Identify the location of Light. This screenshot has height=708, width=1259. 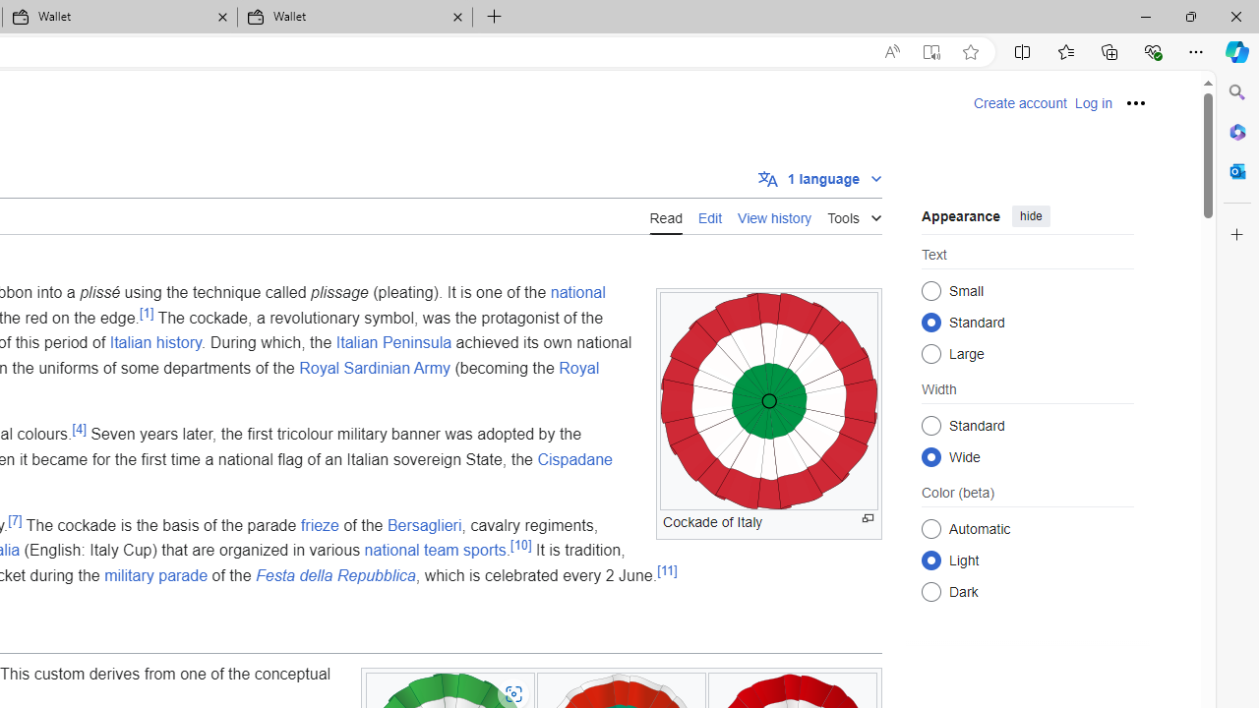
(930, 560).